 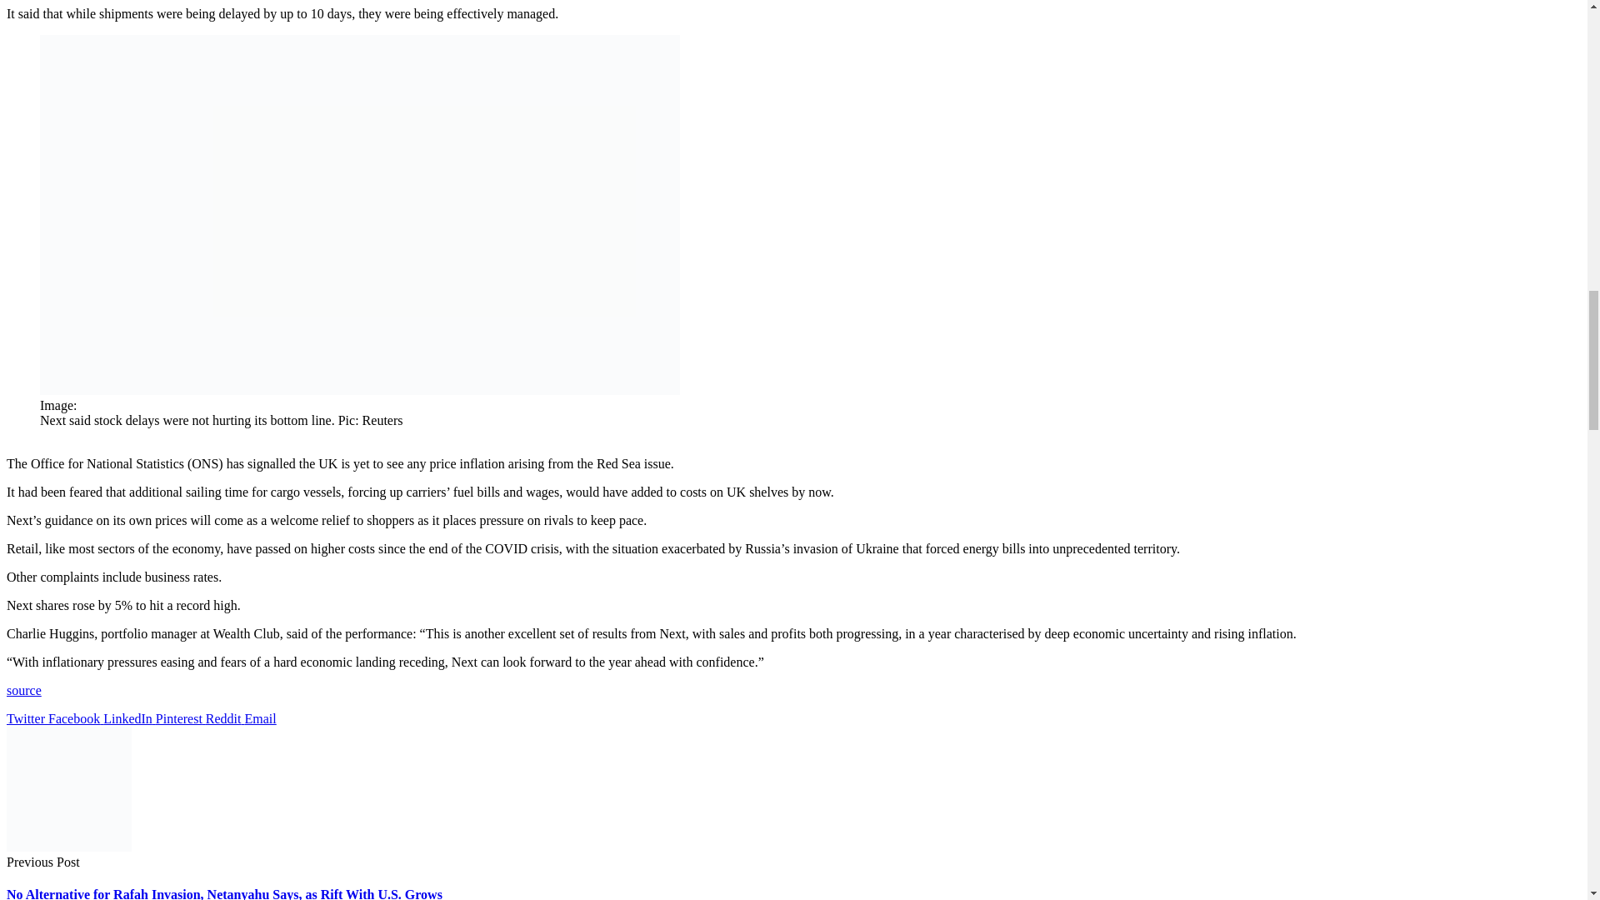 I want to click on source, so click(x=23, y=690).